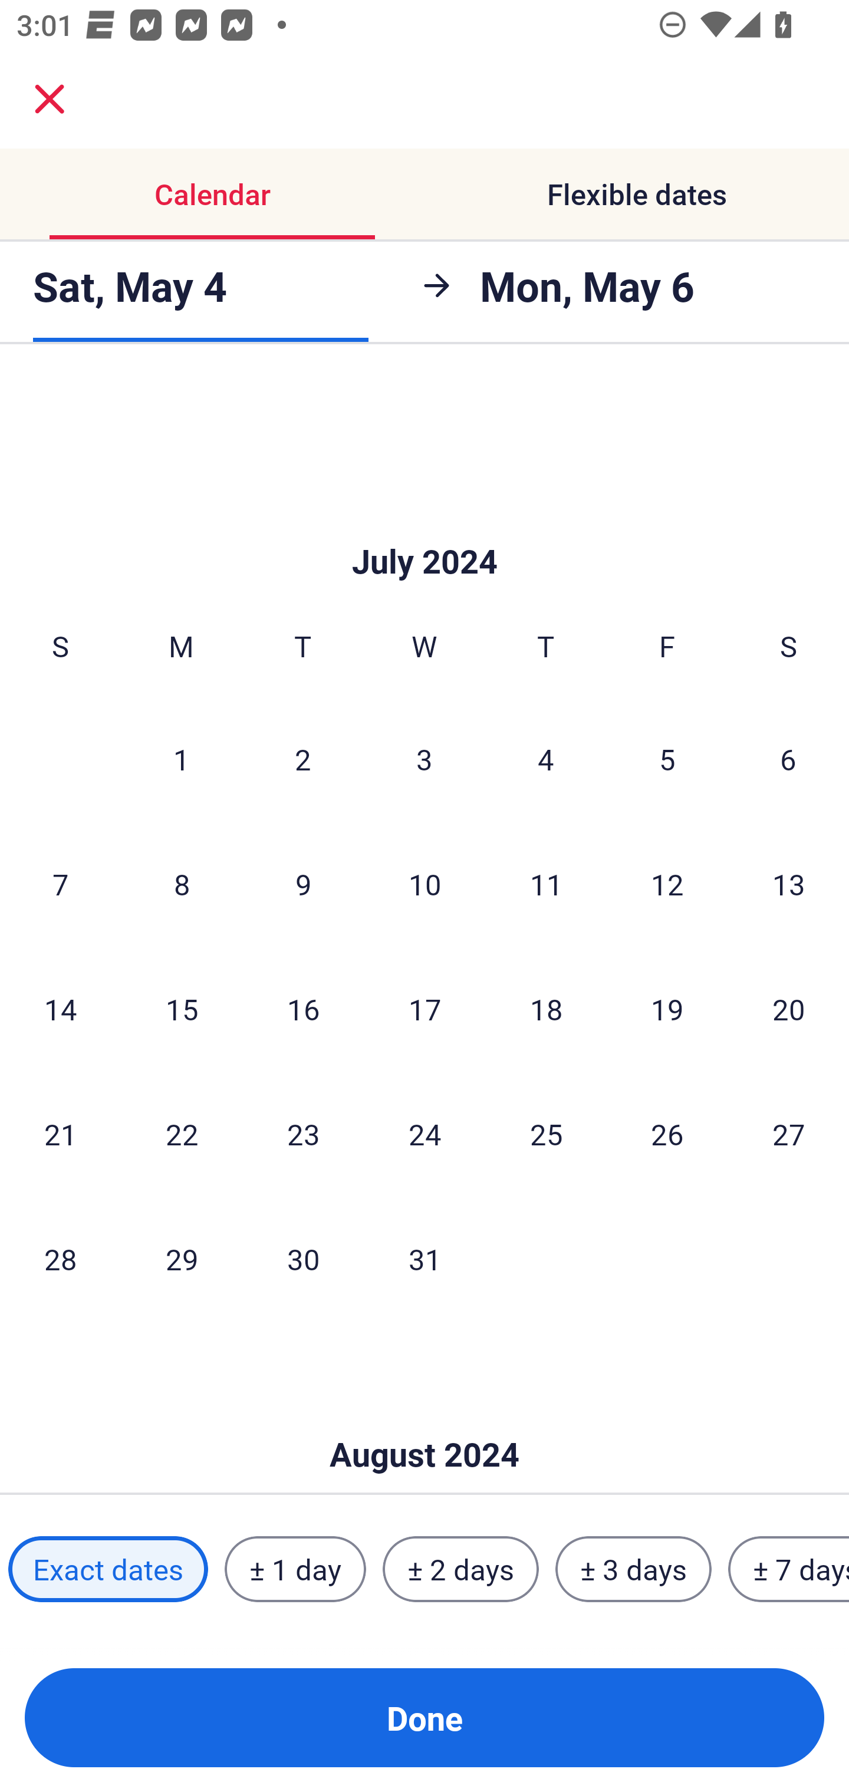  Describe the element at coordinates (182, 1133) in the screenshot. I see `22 Monday, July 22, 2024` at that location.